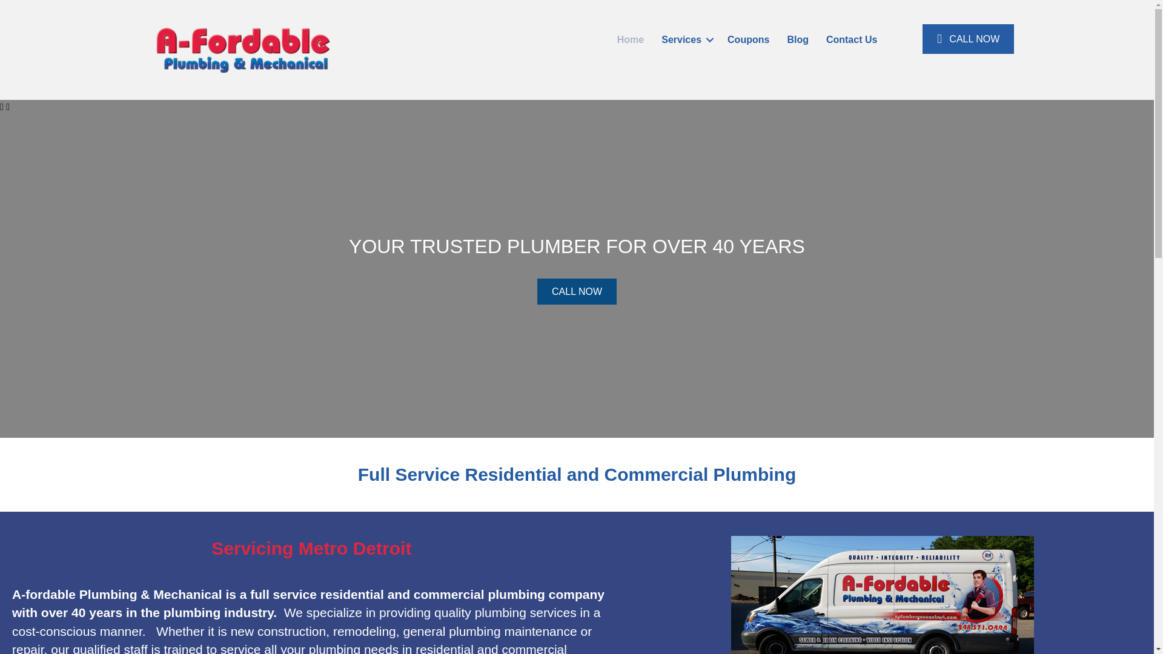 Image resolution: width=1163 pixels, height=654 pixels. What do you see at coordinates (577, 292) in the screenshot?
I see `CALL NOW` at bounding box center [577, 292].